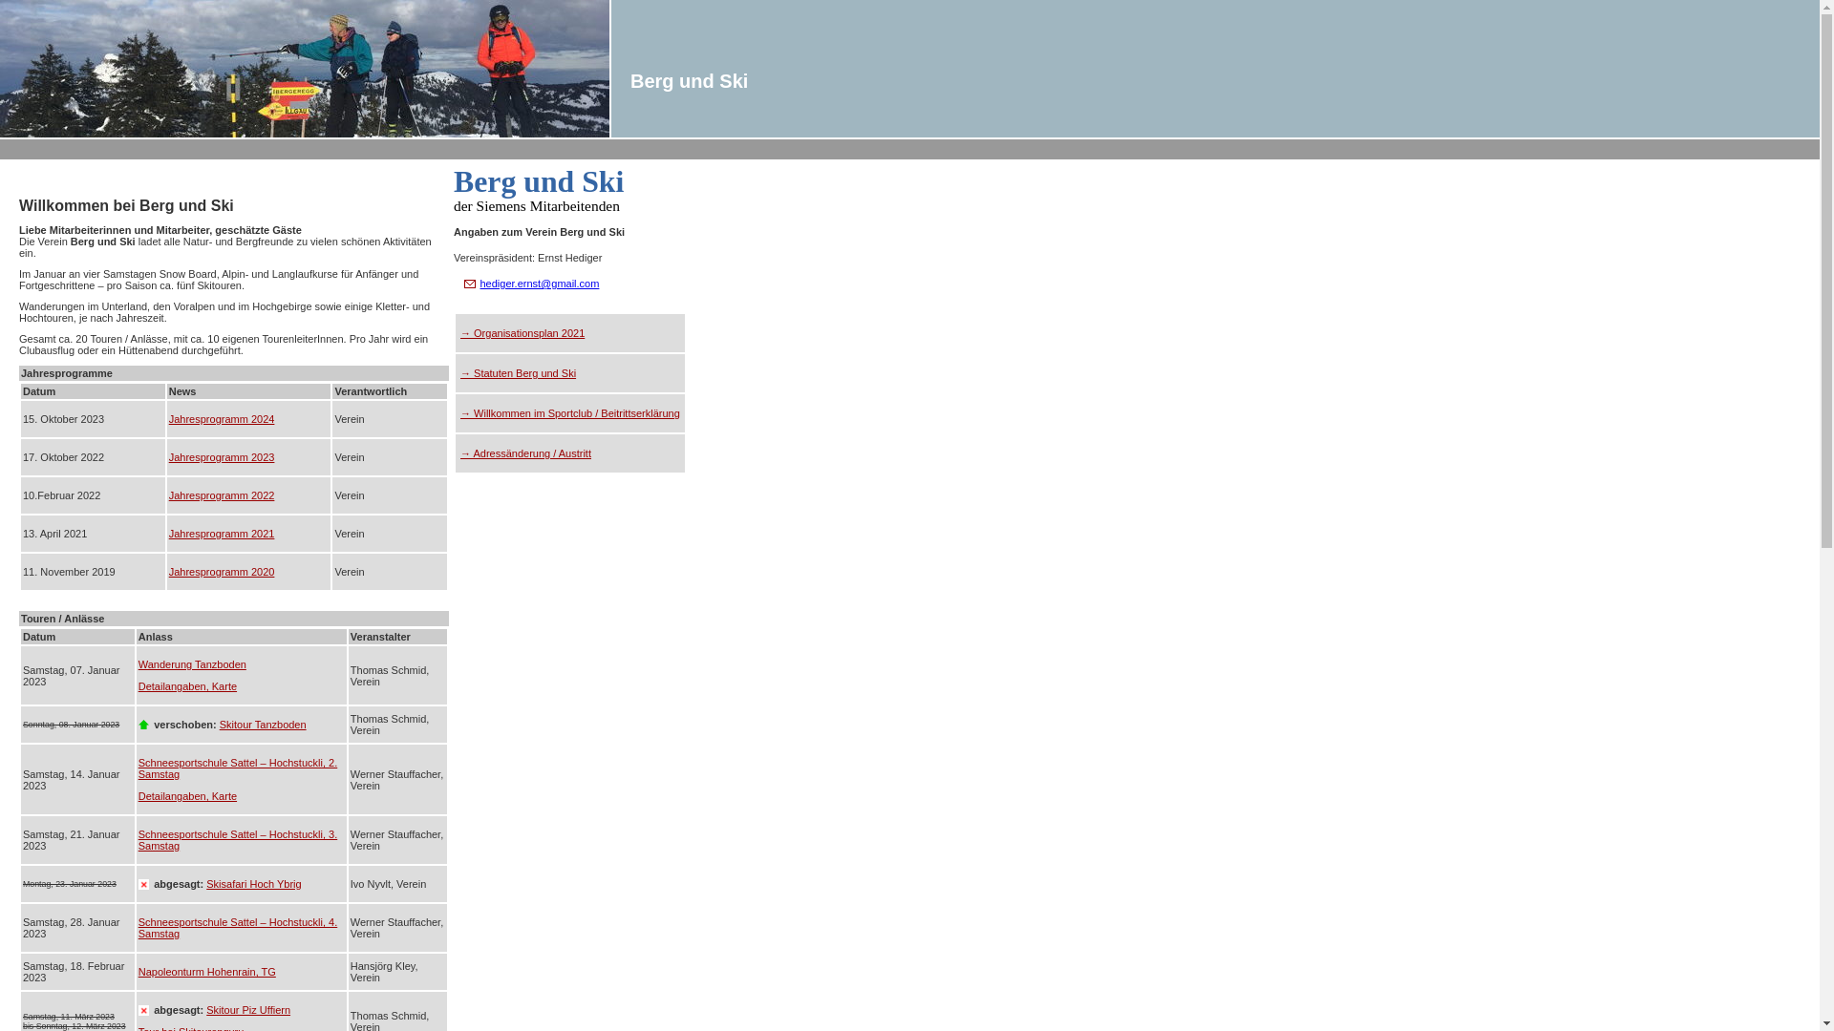 This screenshot has width=1834, height=1031. Describe the element at coordinates (222, 457) in the screenshot. I see `Jahresprogramm 2023` at that location.